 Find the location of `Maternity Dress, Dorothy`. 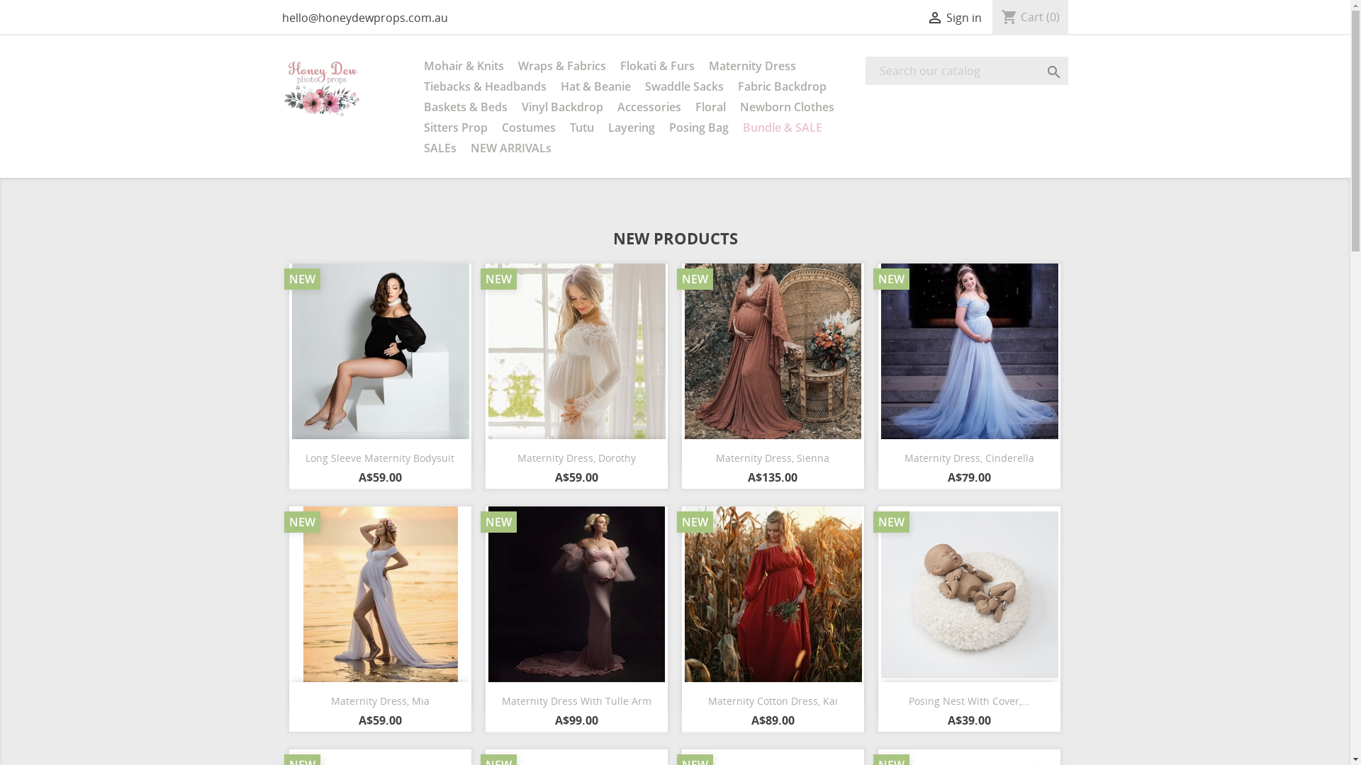

Maternity Dress, Dorothy is located at coordinates (577, 458).